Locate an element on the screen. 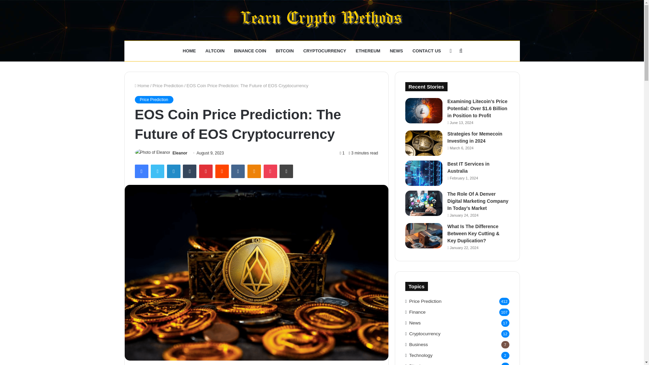  Pocket is located at coordinates (270, 171).